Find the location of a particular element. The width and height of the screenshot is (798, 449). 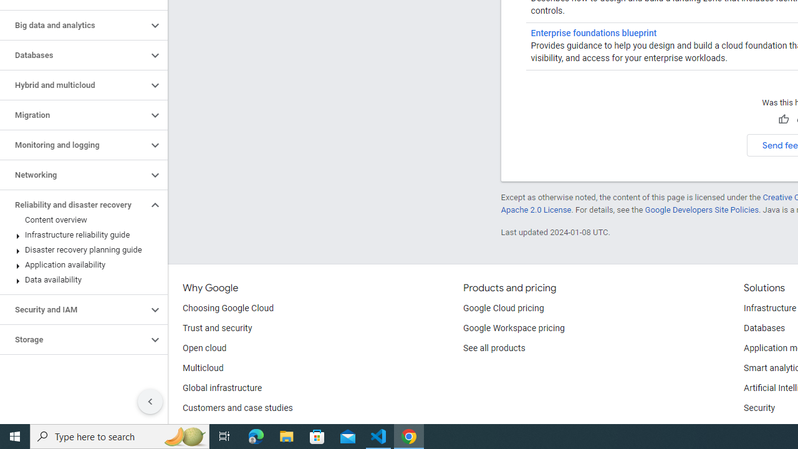

Reliability and disaster recovery is located at coordinates (74, 205).